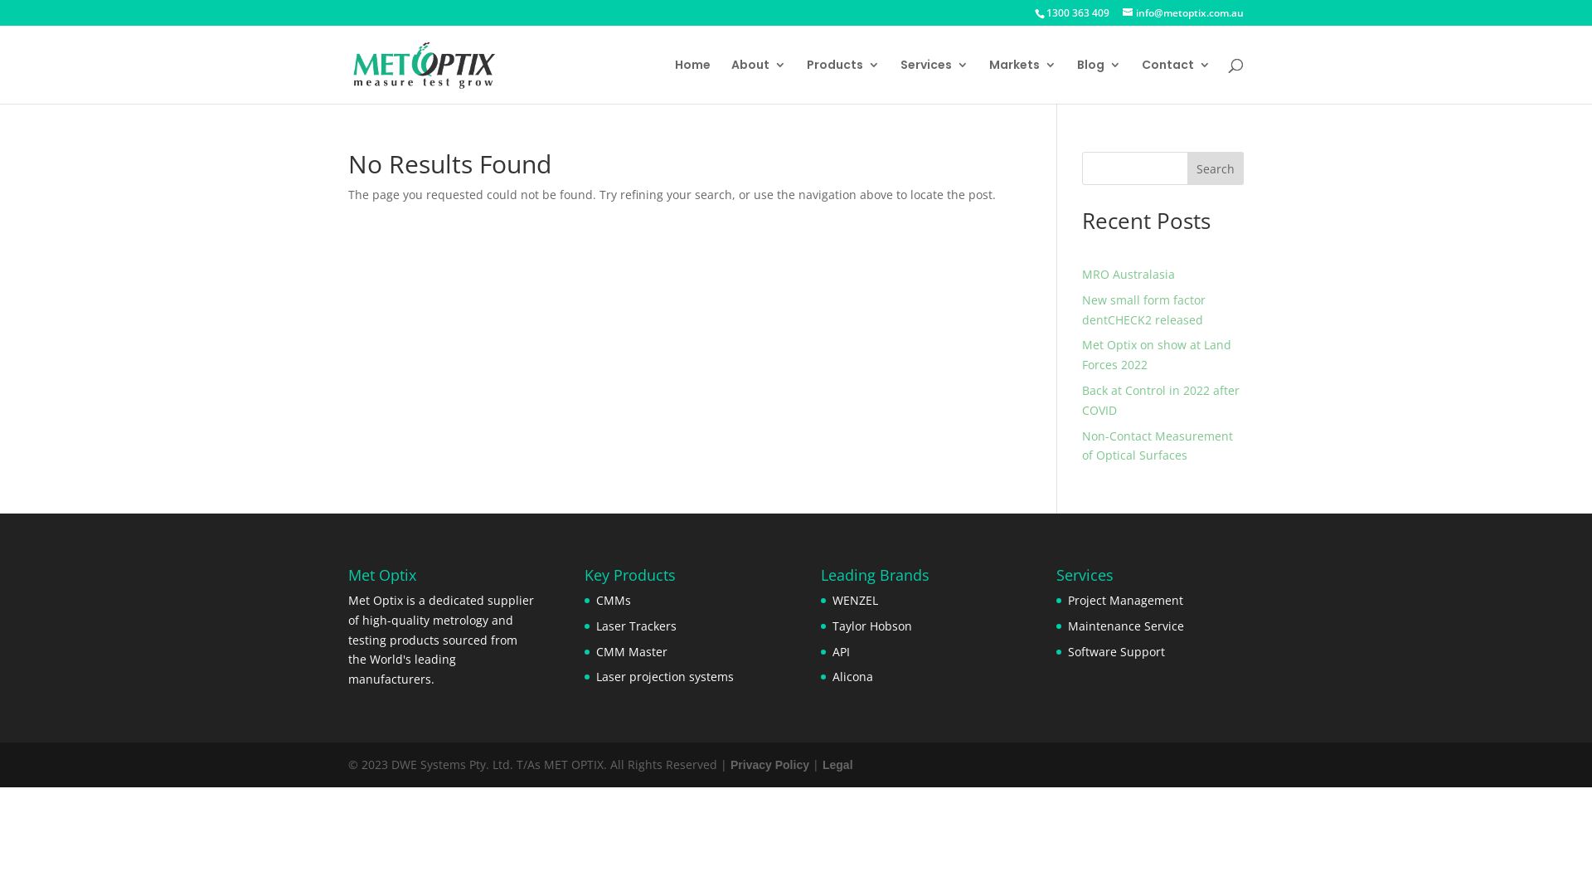 The width and height of the screenshot is (1592, 896). Describe the element at coordinates (1216, 168) in the screenshot. I see `Search` at that location.